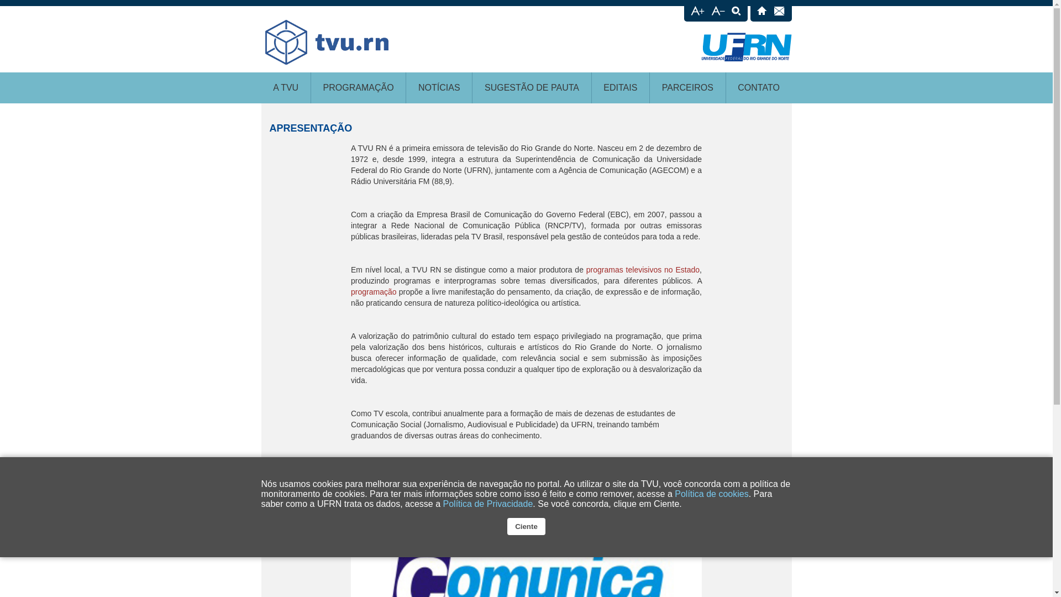  I want to click on Diminuir a fonte, so click(717, 12).